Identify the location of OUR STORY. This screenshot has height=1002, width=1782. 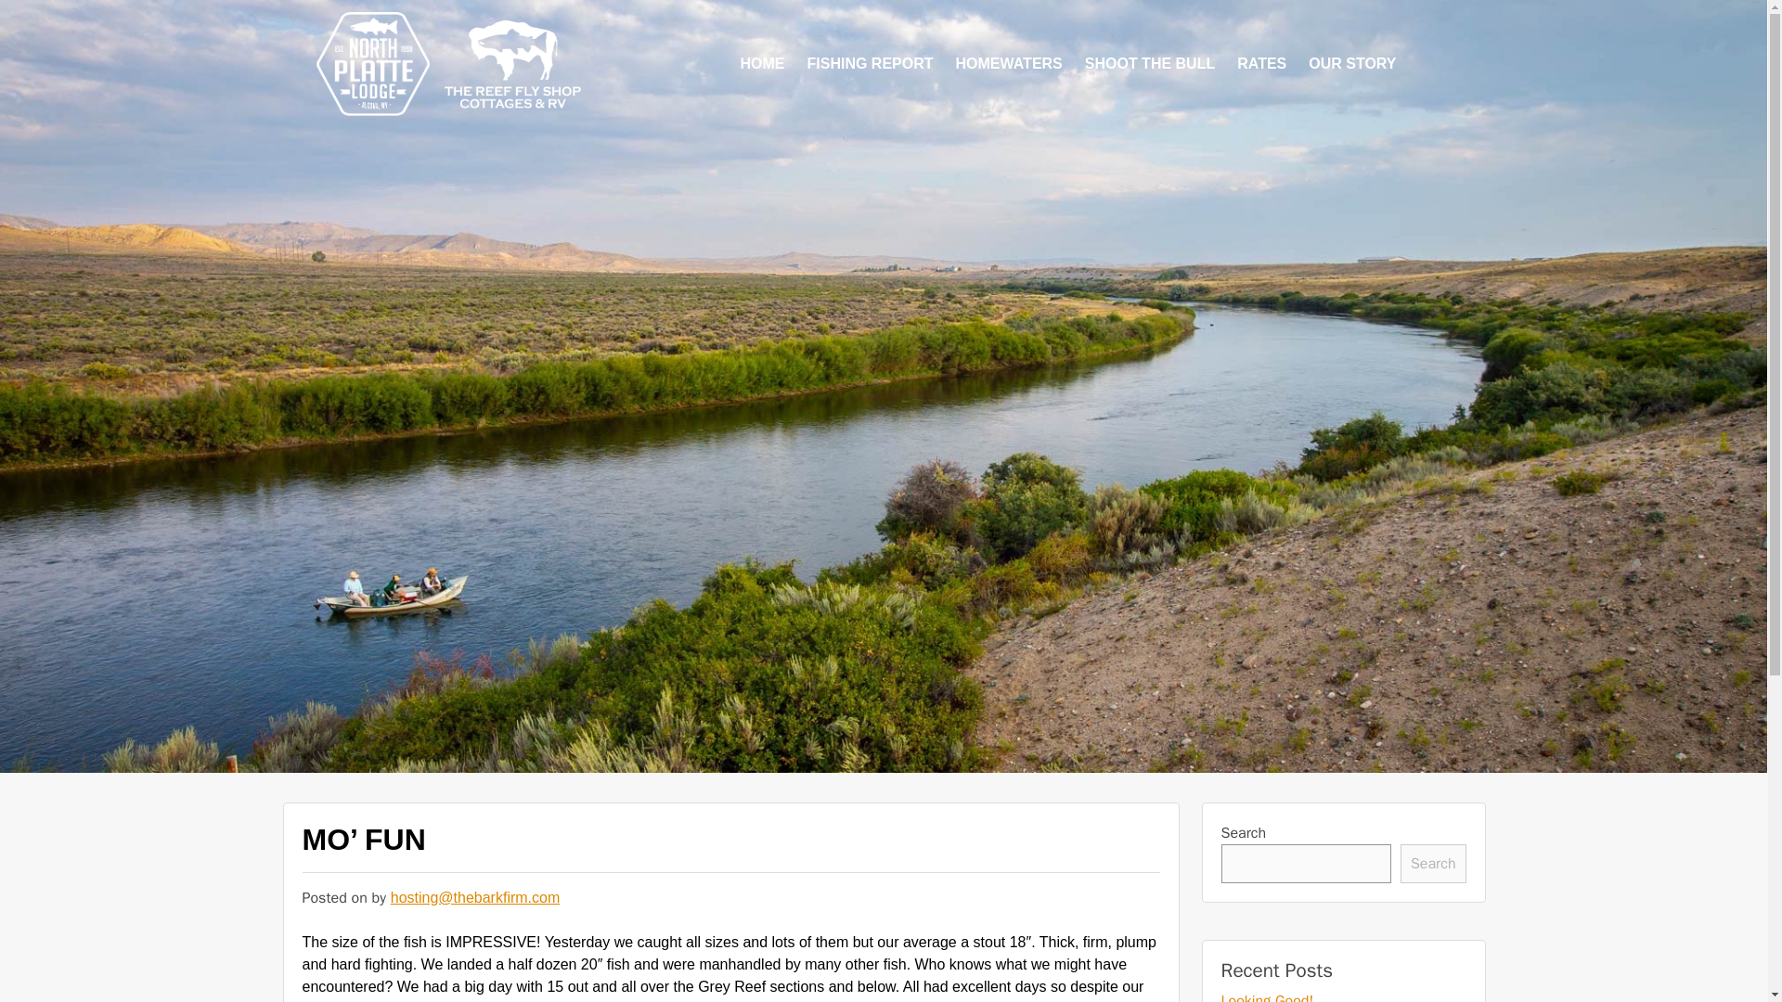
(1351, 63).